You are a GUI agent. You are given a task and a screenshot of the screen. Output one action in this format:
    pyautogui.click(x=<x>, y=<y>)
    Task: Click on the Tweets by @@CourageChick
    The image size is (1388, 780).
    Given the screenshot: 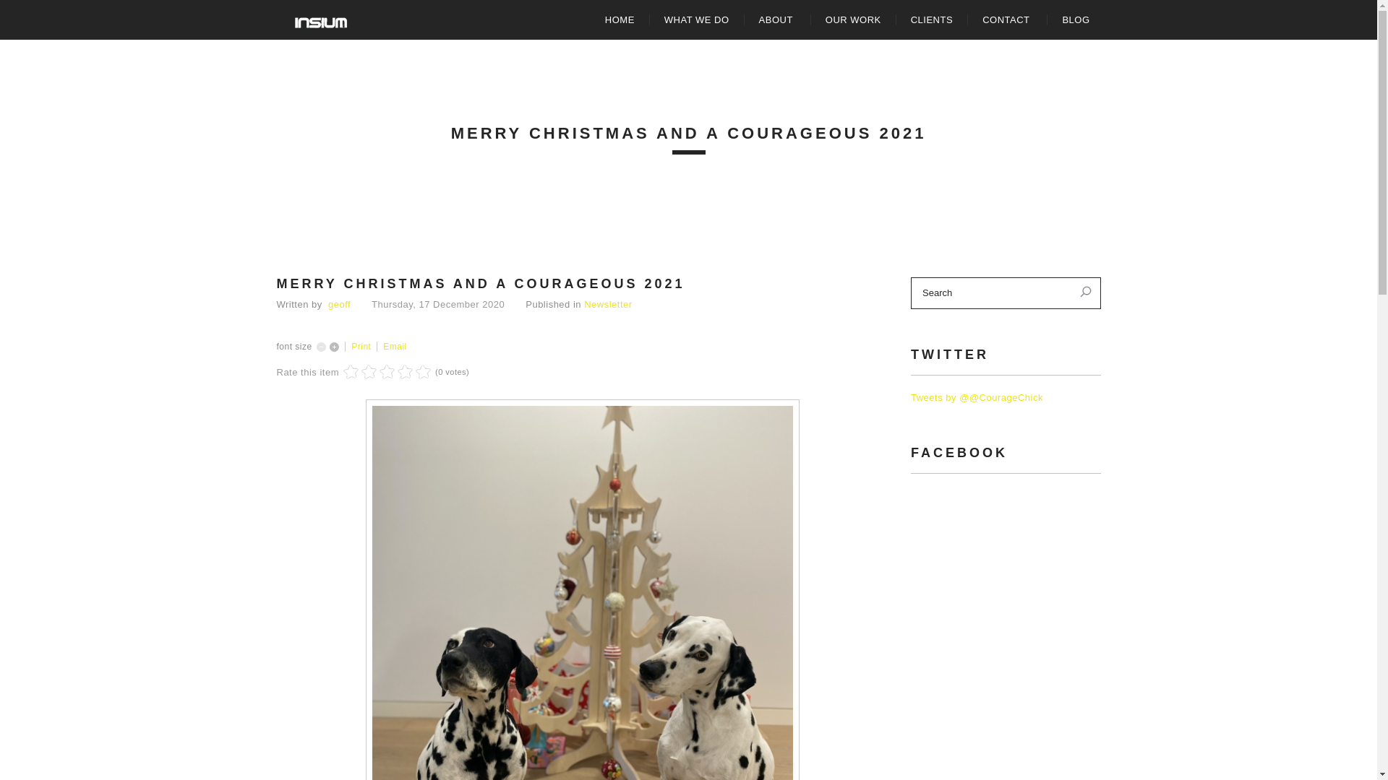 What is the action you would take?
    pyautogui.click(x=977, y=397)
    